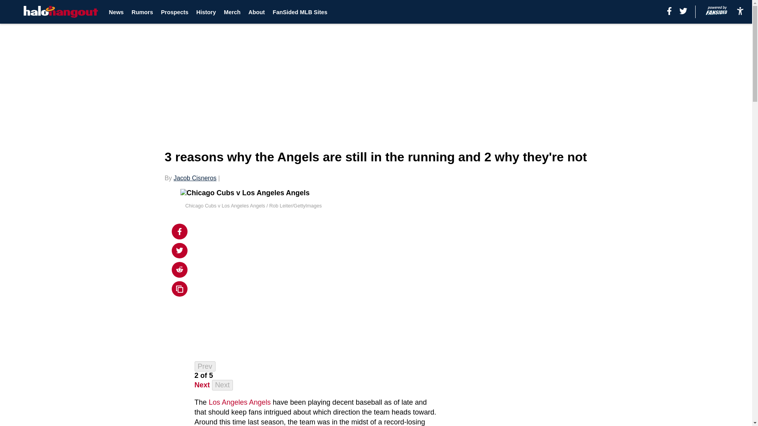 Image resolution: width=758 pixels, height=426 pixels. I want to click on Los Angeles Angels, so click(240, 402).